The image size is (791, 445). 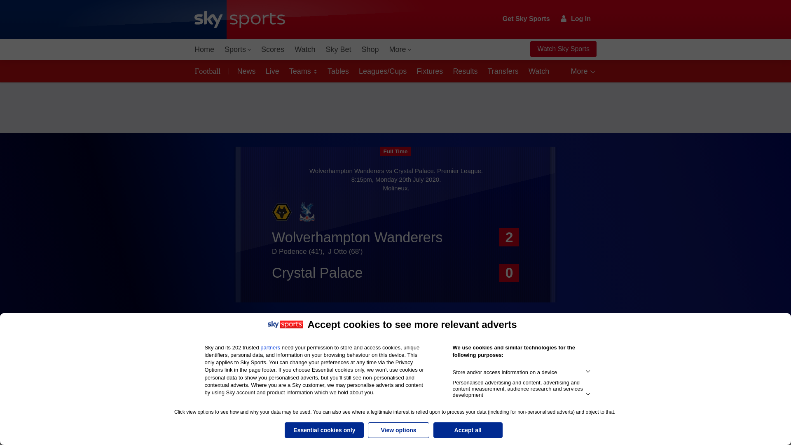 I want to click on Home, so click(x=204, y=49).